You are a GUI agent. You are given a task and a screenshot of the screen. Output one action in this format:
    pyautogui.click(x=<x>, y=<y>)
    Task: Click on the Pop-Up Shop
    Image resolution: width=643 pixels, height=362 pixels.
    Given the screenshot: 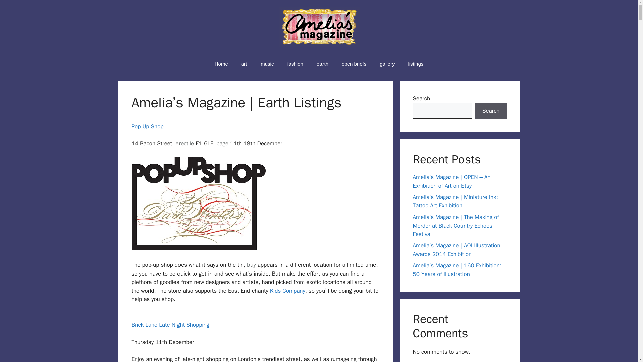 What is the action you would take?
    pyautogui.click(x=147, y=126)
    